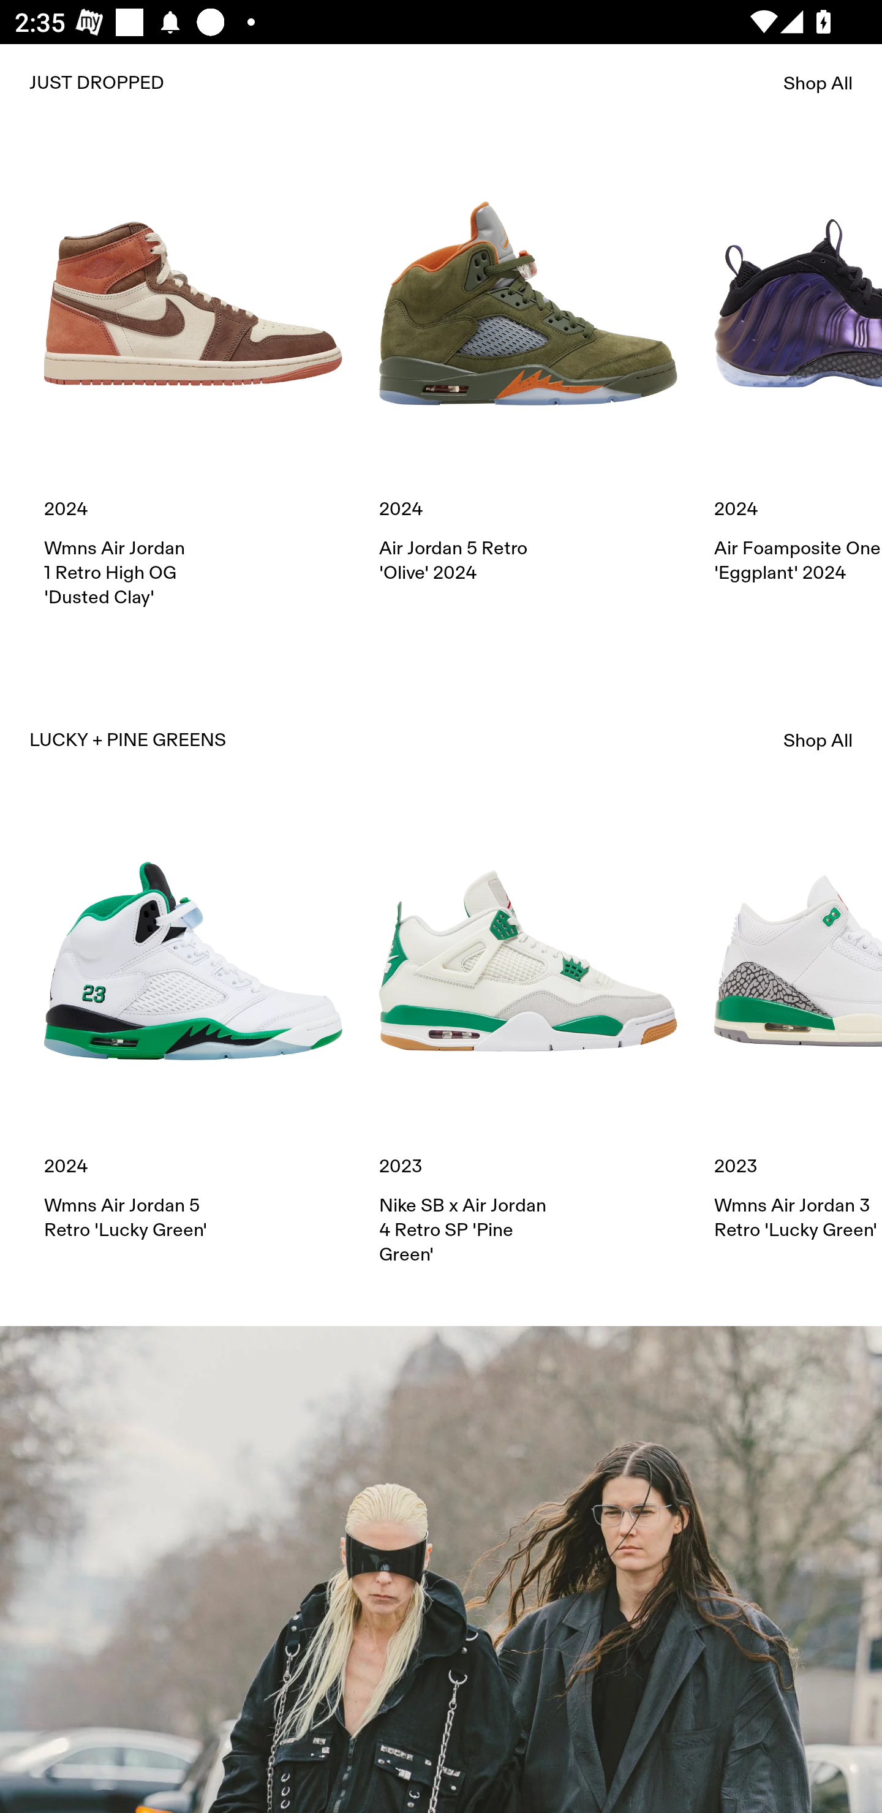 Image resolution: width=882 pixels, height=1813 pixels. I want to click on 2024 Air Jordan 5 Retro 'Olive' 2024, so click(528, 370).